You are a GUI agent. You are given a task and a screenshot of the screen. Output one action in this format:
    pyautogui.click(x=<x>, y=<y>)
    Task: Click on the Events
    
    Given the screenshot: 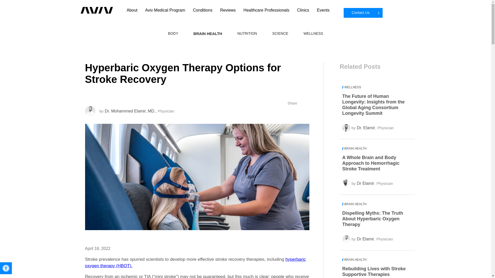 What is the action you would take?
    pyautogui.click(x=323, y=10)
    